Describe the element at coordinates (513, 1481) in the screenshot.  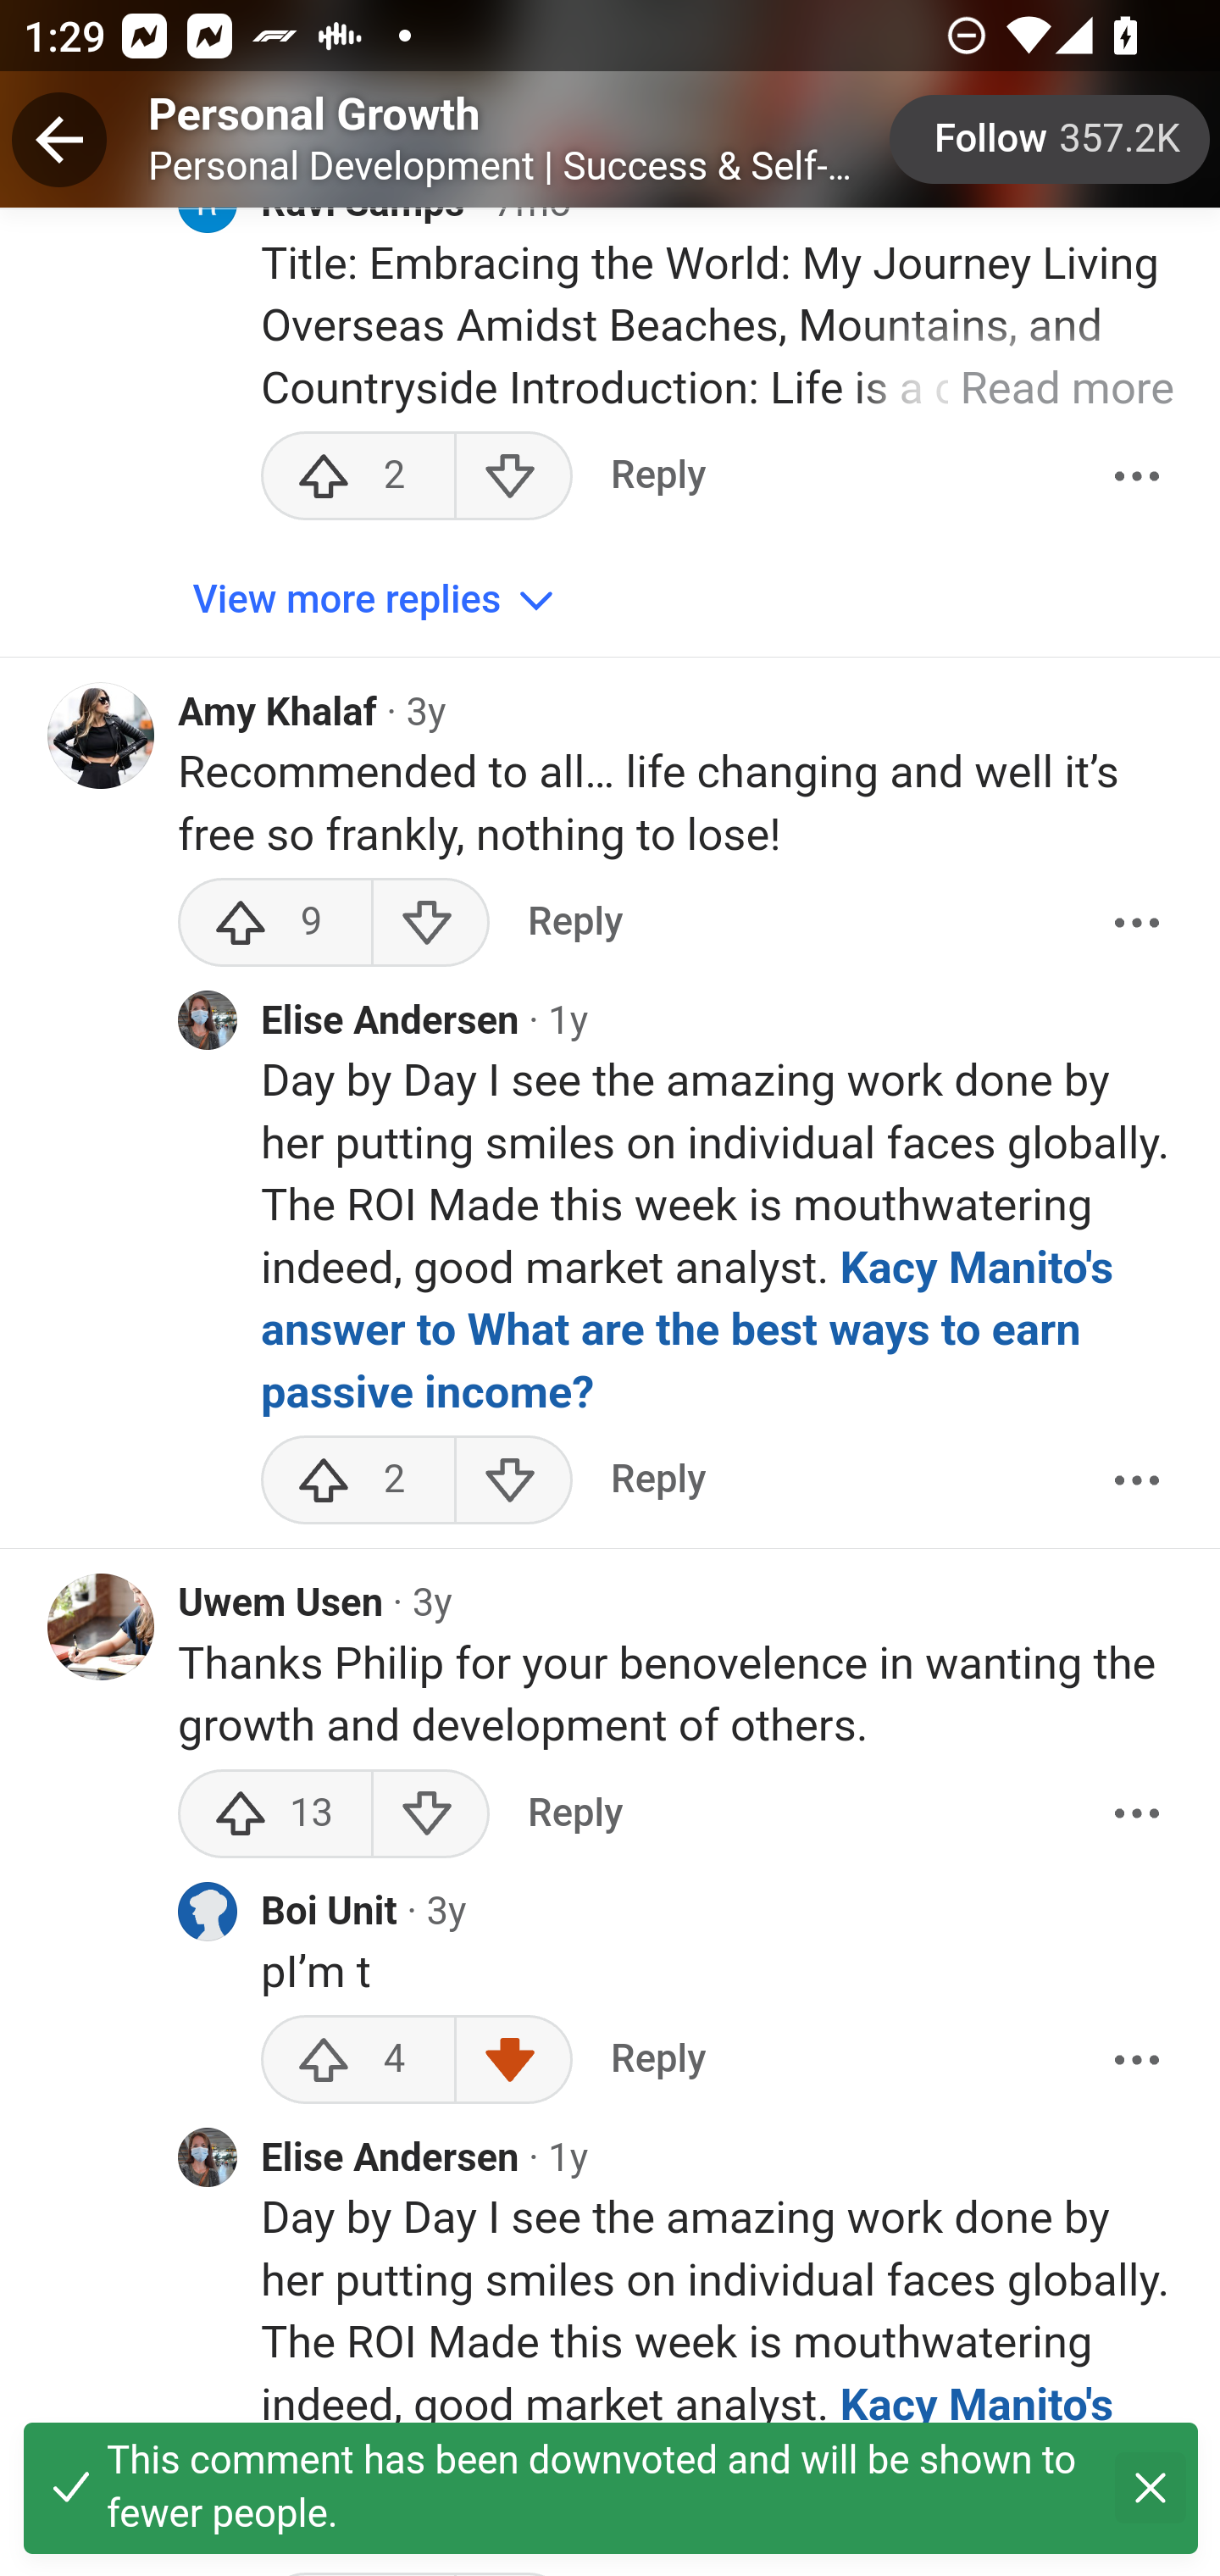
I see `Downvote` at that location.